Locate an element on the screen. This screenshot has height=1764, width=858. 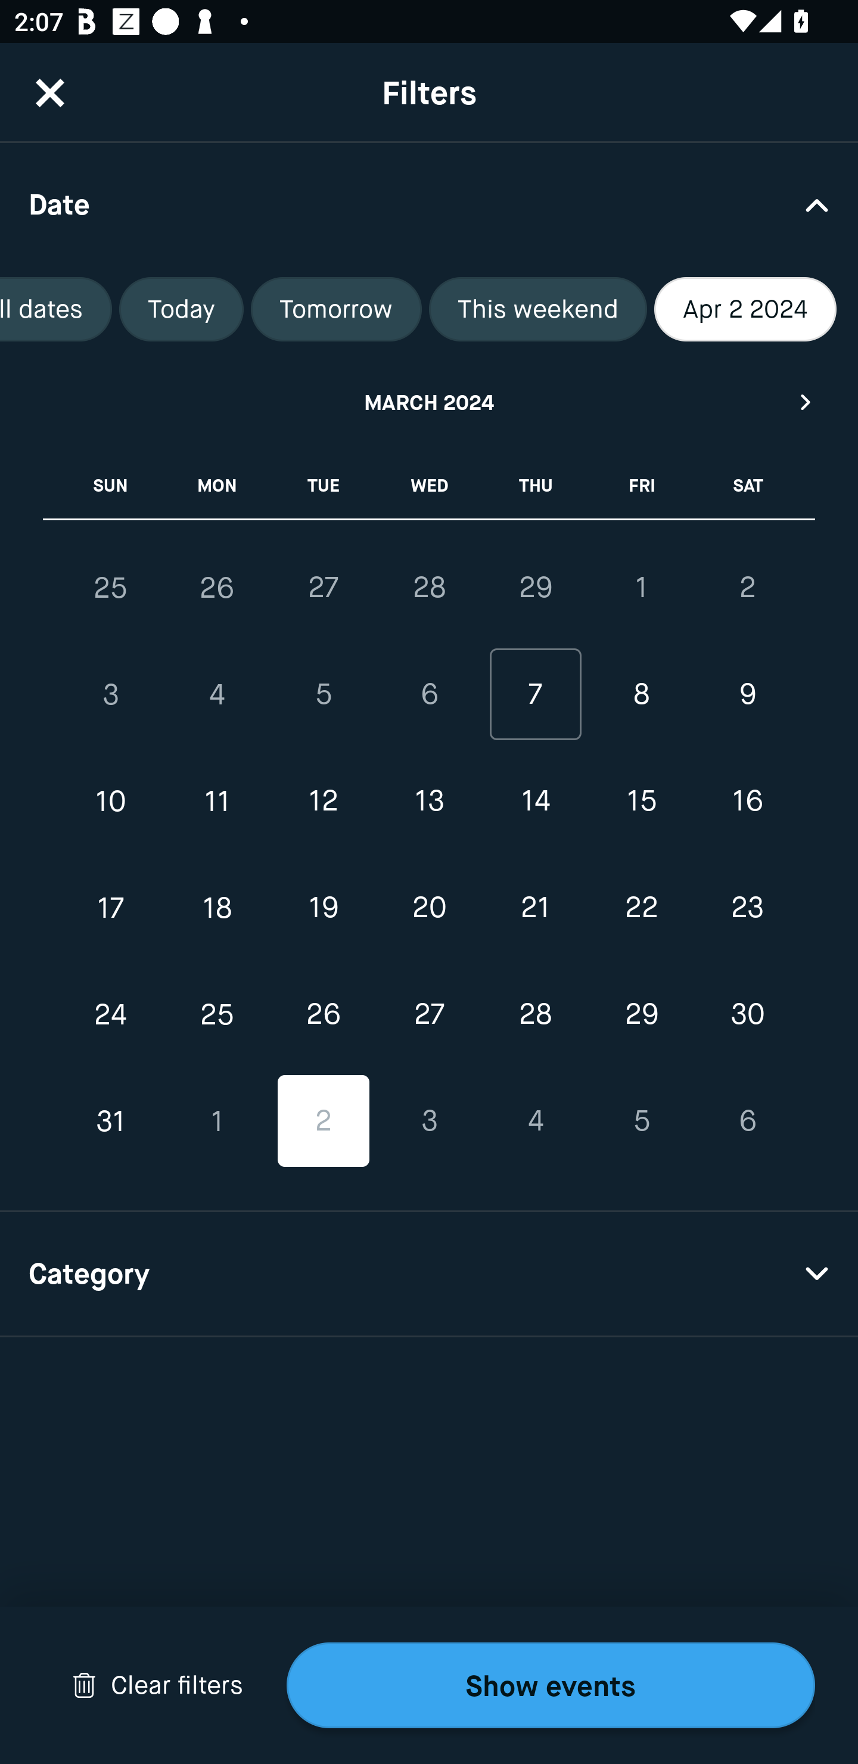
29 is located at coordinates (641, 1014).